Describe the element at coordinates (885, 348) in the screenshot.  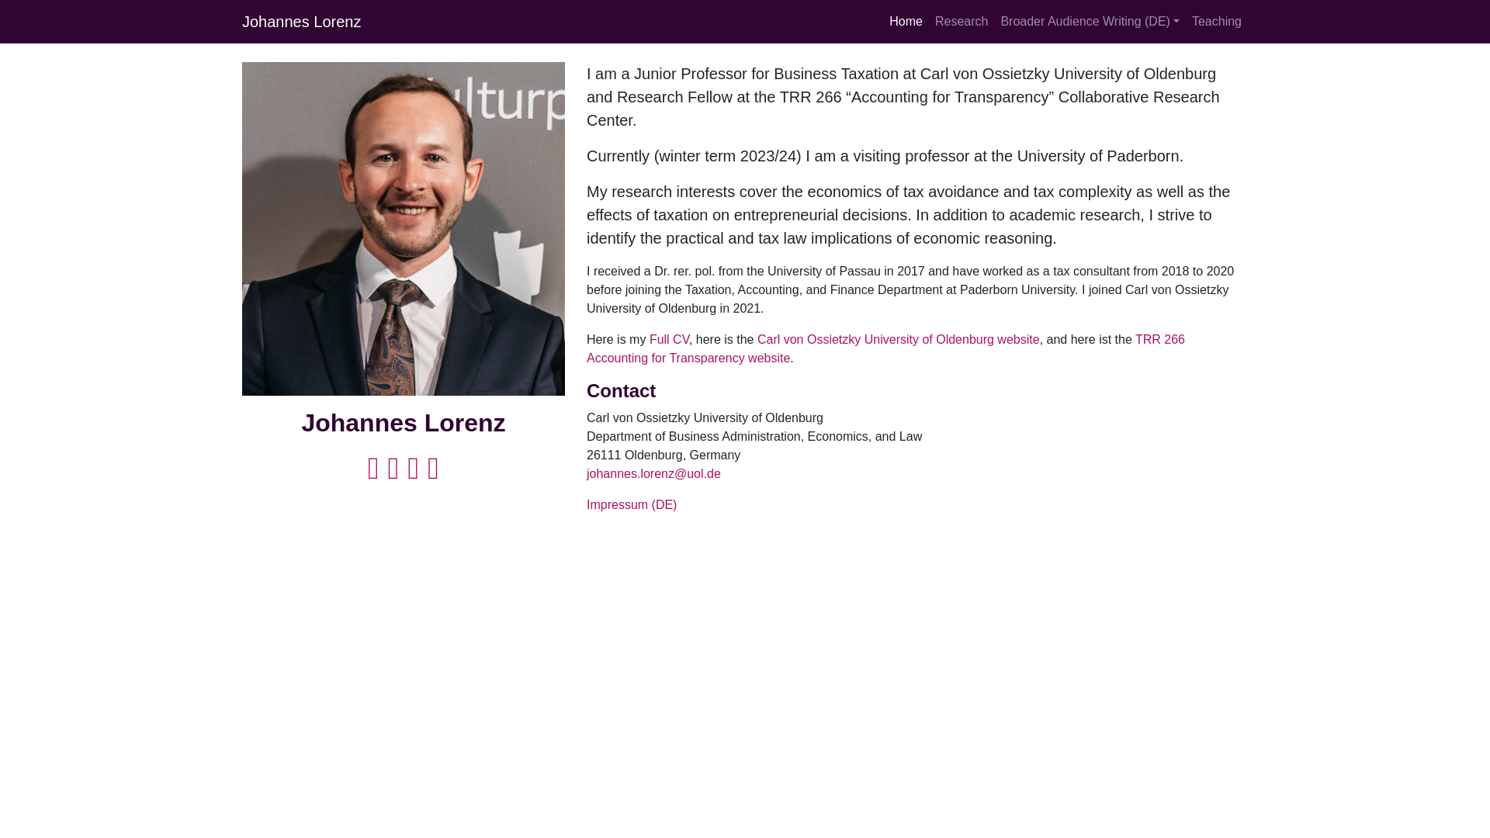
I see `TRR 266 Accounting for Transparency website` at that location.